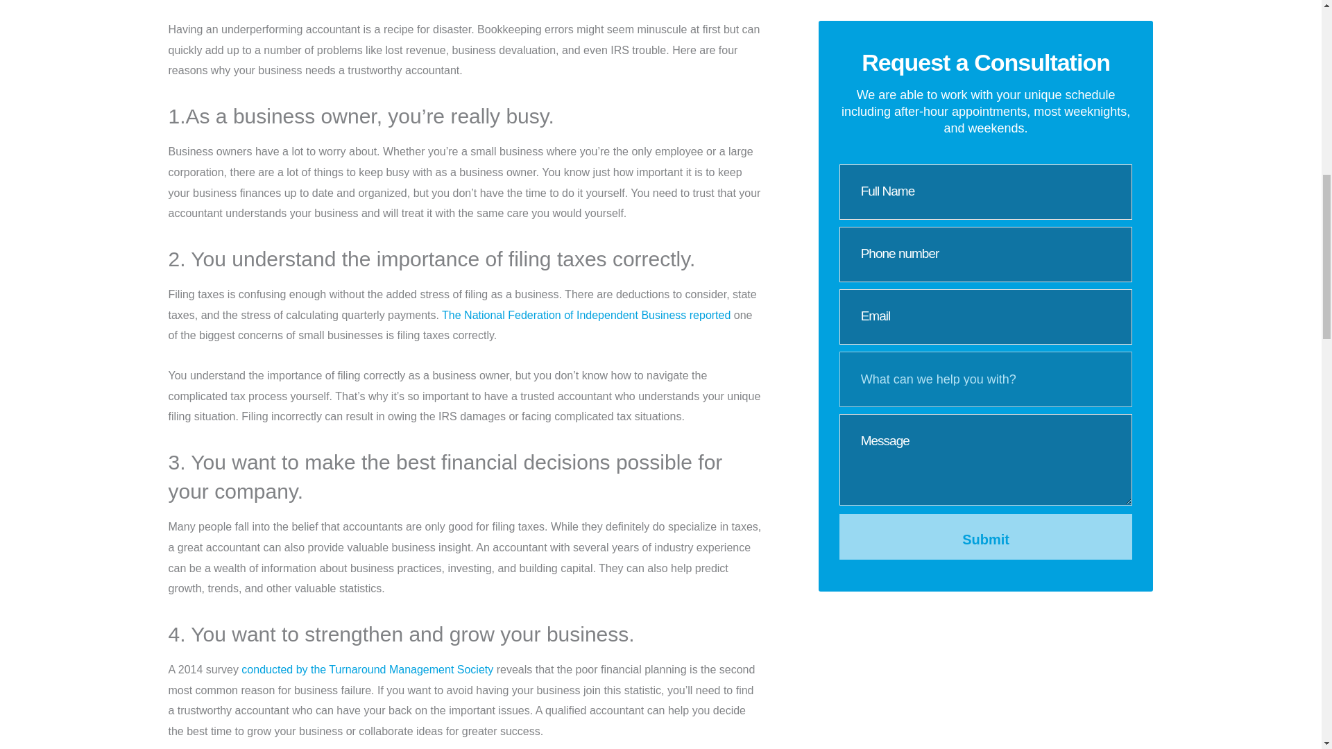  Describe the element at coordinates (986, 175) in the screenshot. I see `Submit` at that location.